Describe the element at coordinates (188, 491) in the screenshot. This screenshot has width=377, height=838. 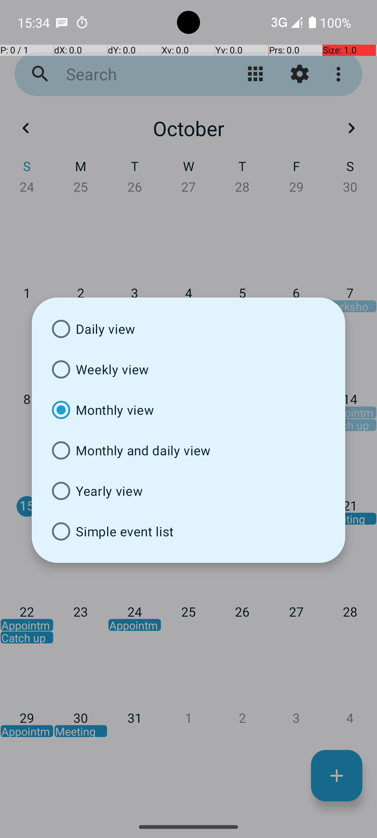
I see `Yearly view` at that location.